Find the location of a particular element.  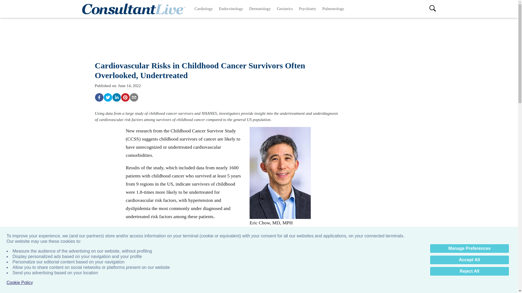

Pulmonology is located at coordinates (333, 9).